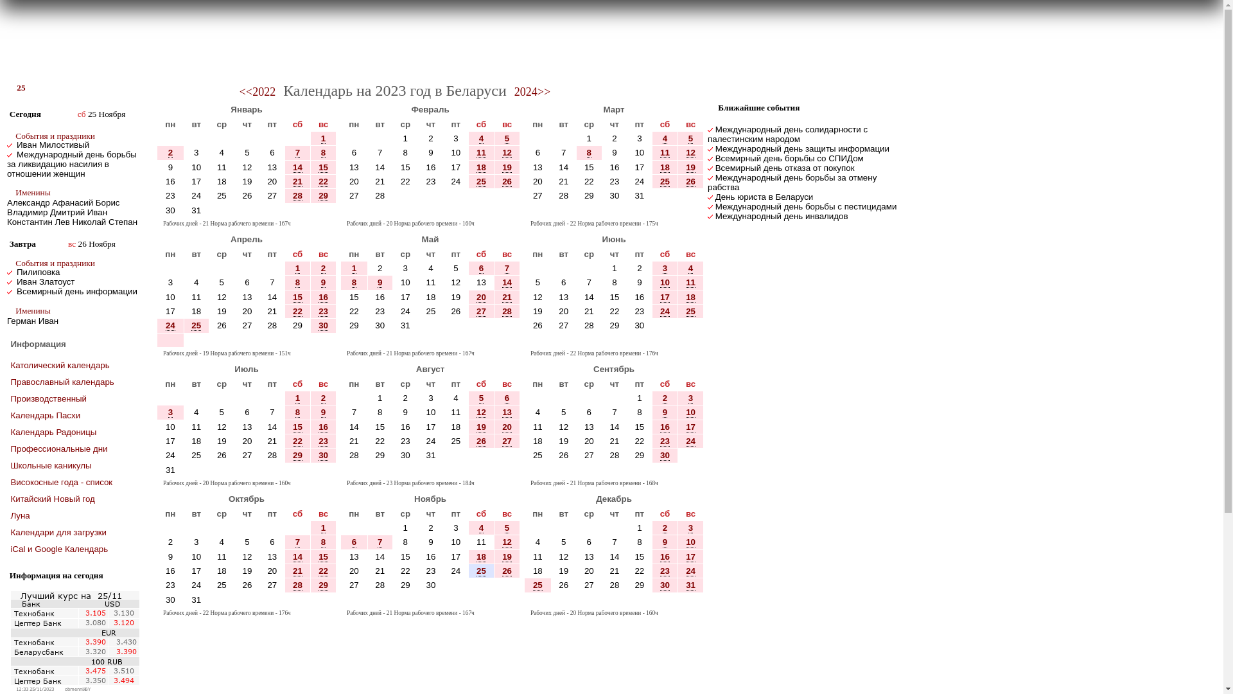  What do you see at coordinates (507, 297) in the screenshot?
I see `21` at bounding box center [507, 297].